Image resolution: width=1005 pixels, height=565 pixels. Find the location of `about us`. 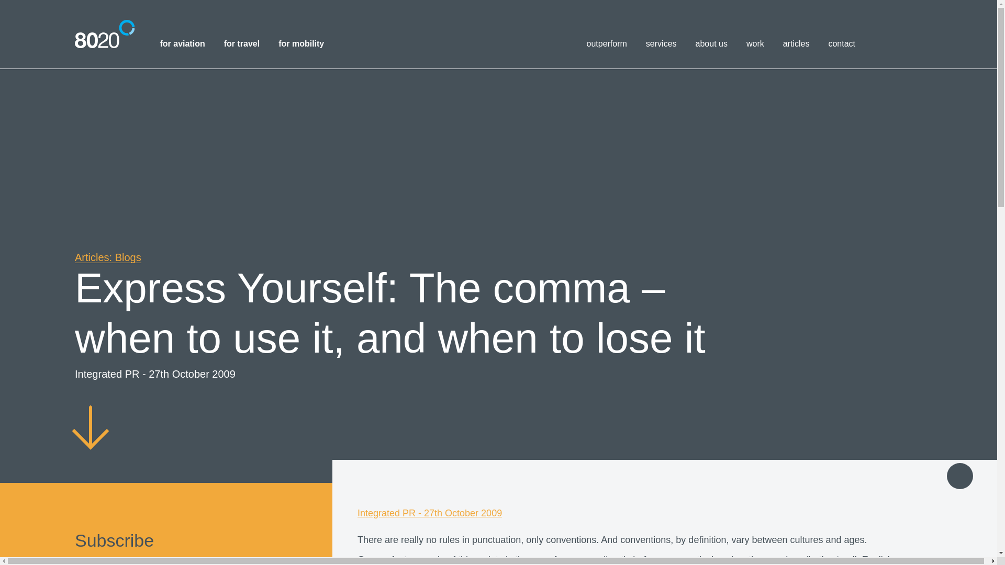

about us is located at coordinates (711, 43).